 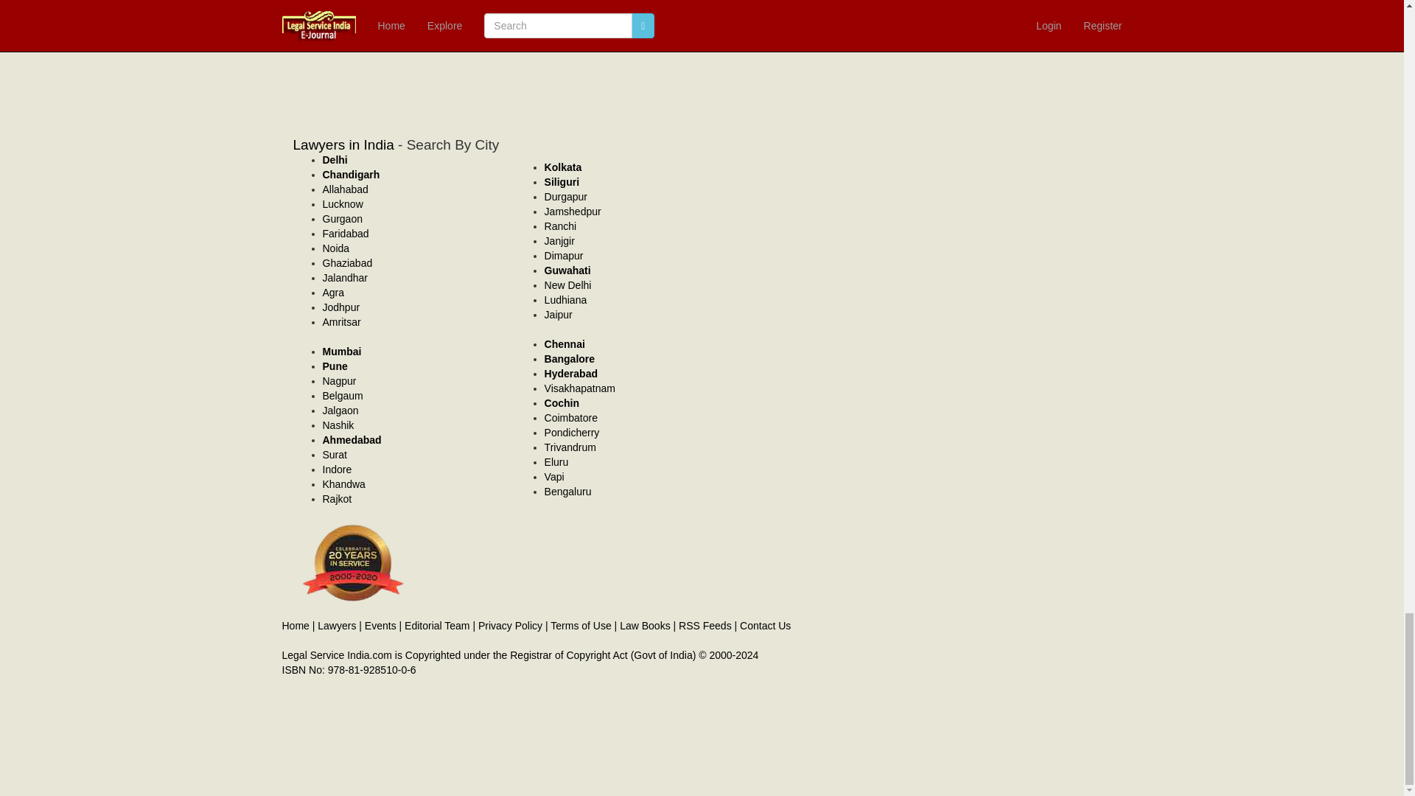 What do you see at coordinates (333, 292) in the screenshot?
I see `Agra` at bounding box center [333, 292].